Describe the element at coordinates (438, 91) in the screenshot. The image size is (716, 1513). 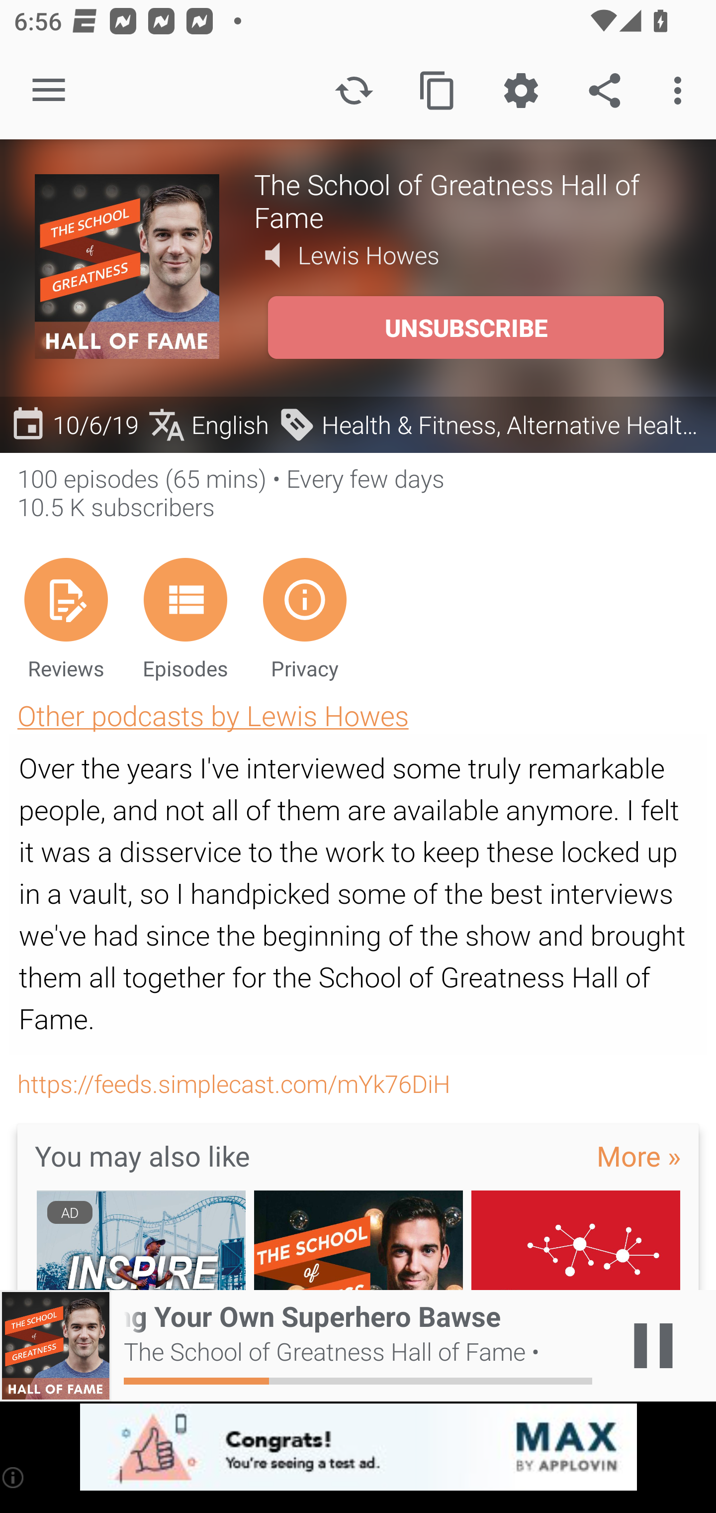
I see `Copy feed url to clipboard` at that location.